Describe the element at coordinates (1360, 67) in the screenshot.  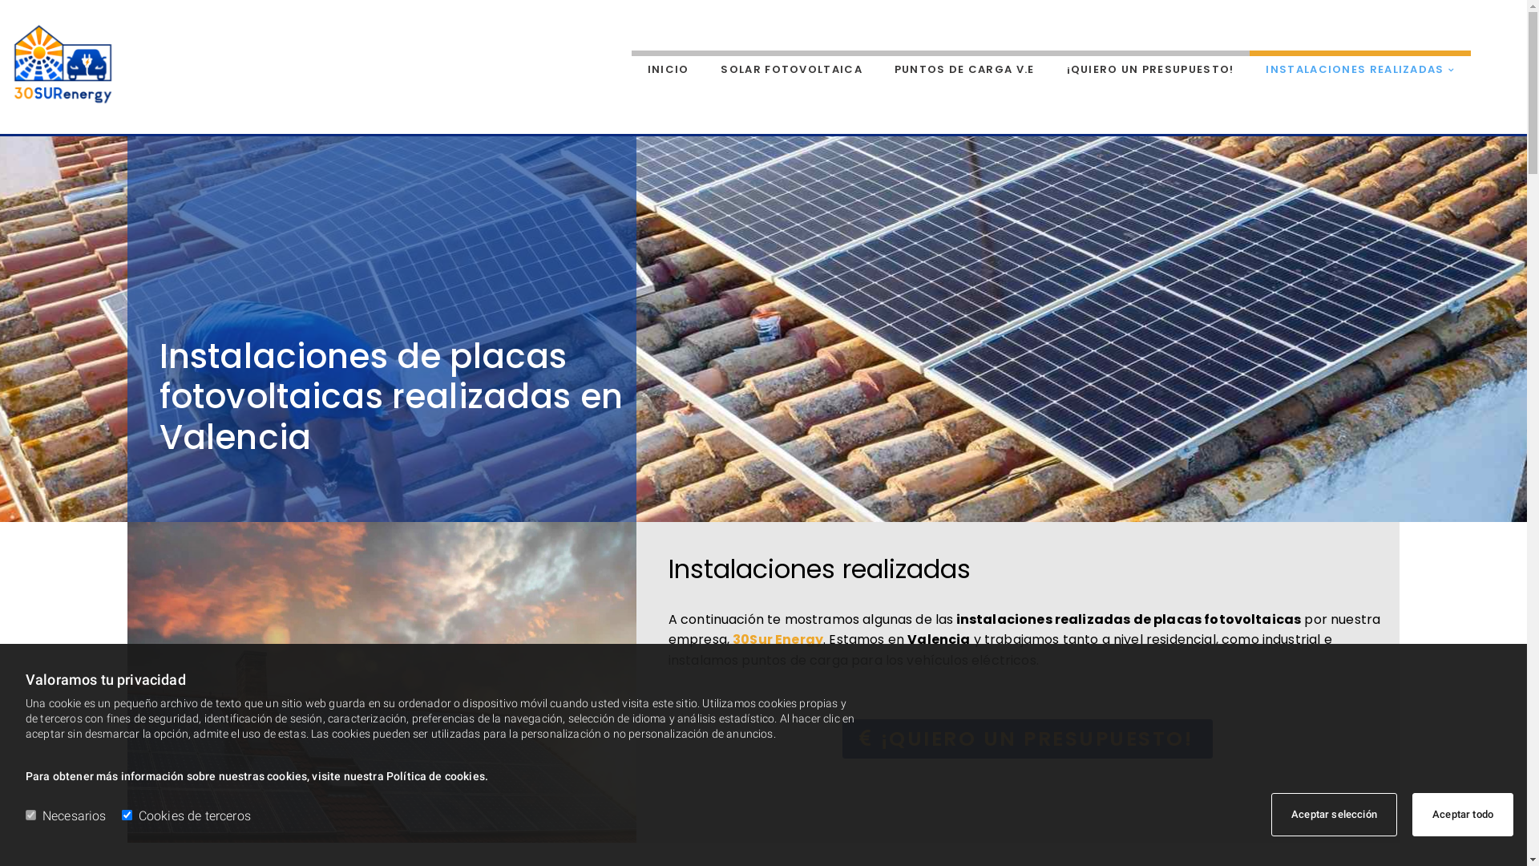
I see `INSTALACIONES REALIZADAS` at that location.